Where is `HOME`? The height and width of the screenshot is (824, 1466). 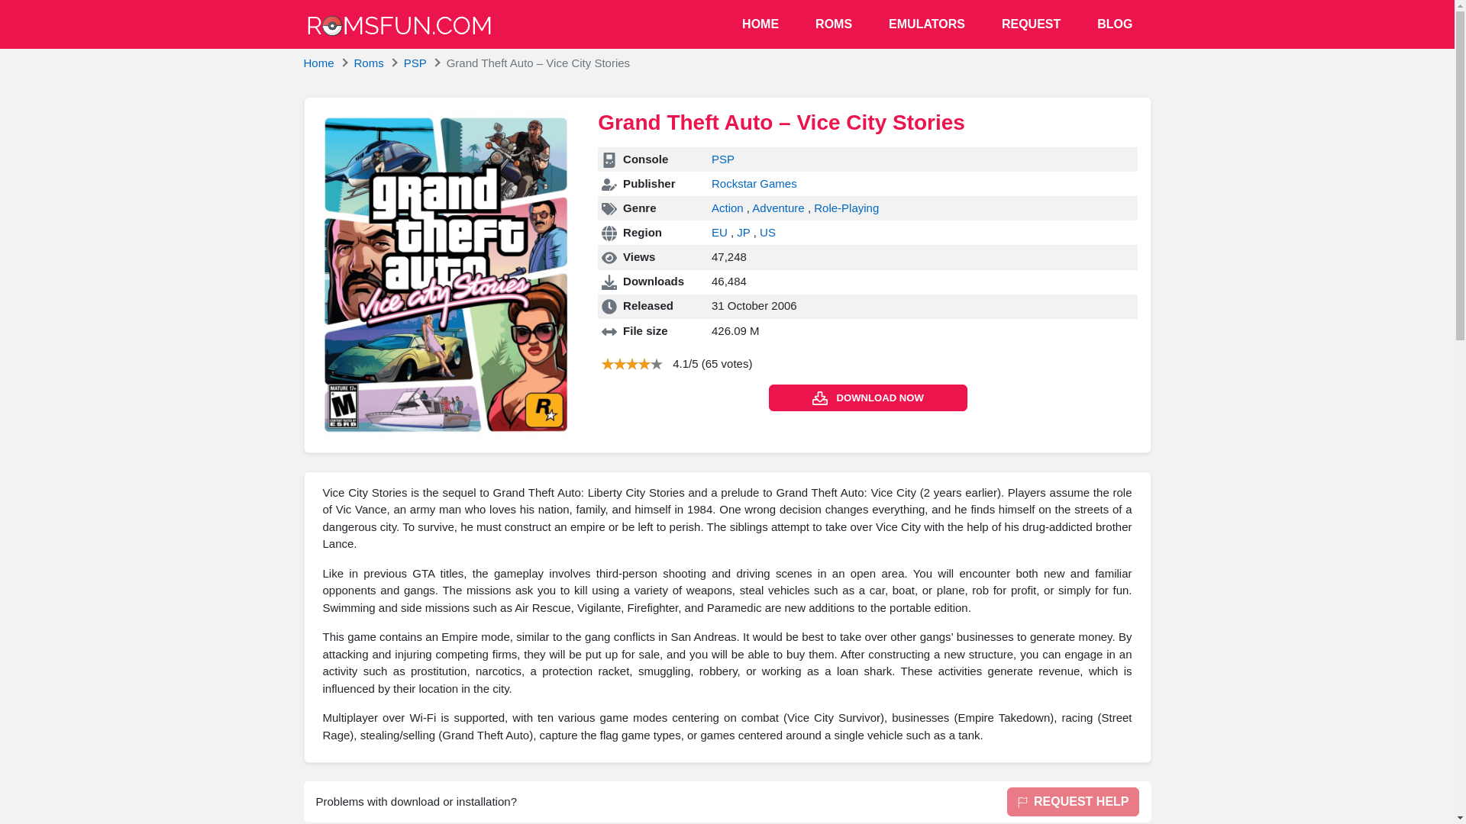
HOME is located at coordinates (760, 24).